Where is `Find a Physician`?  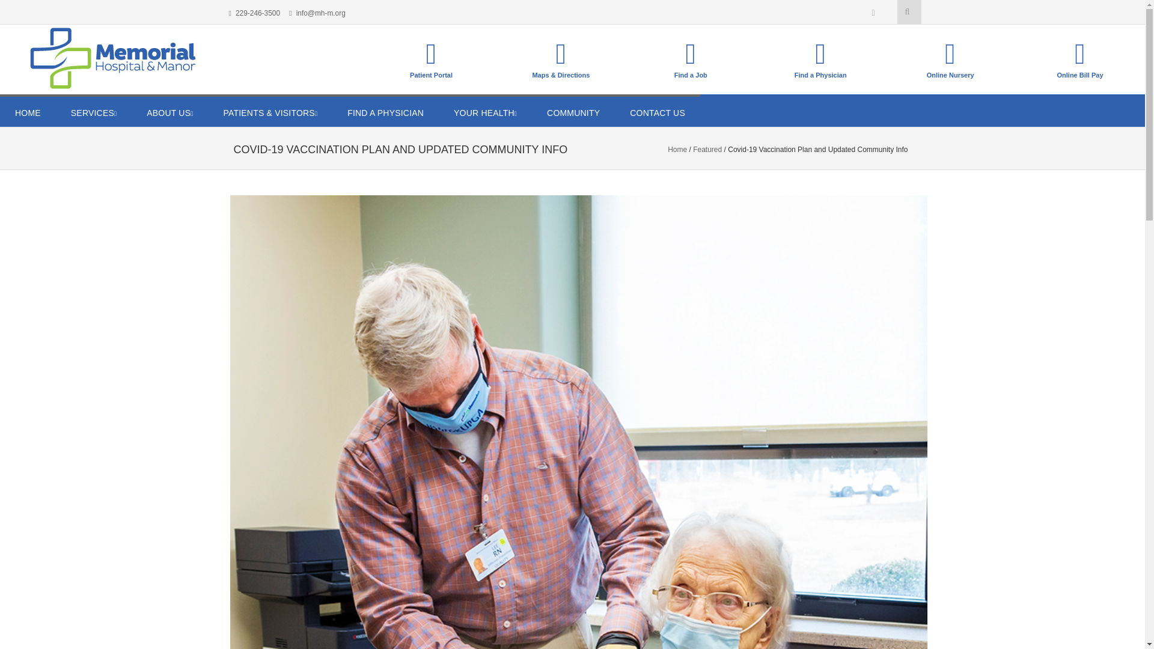 Find a Physician is located at coordinates (820, 54).